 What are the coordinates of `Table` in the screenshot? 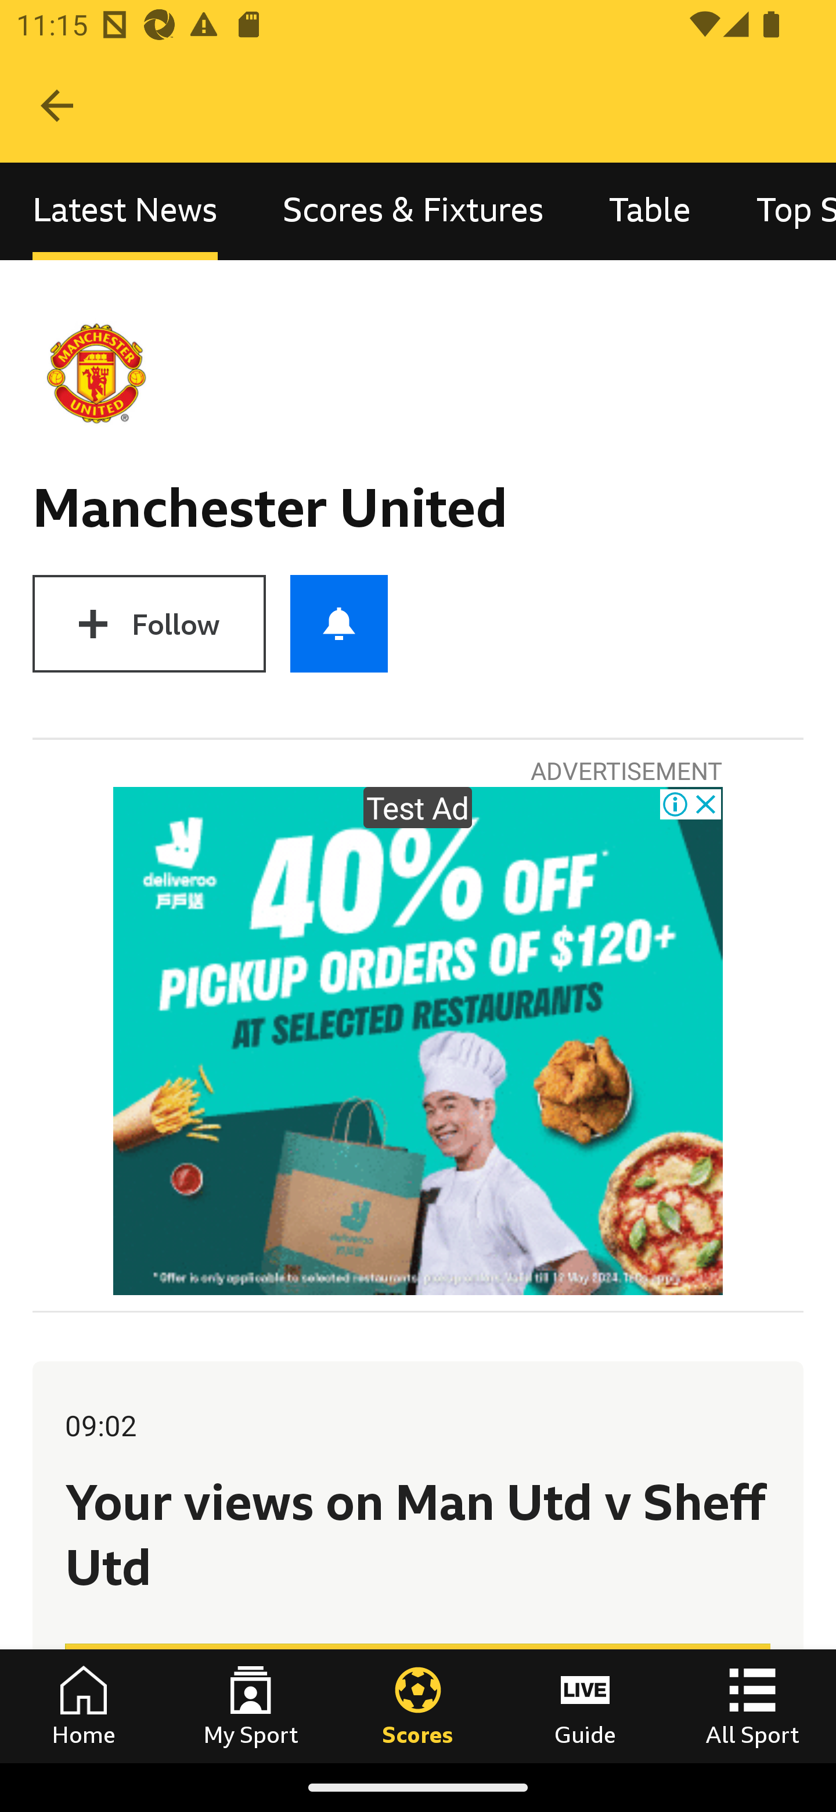 It's located at (650, 211).